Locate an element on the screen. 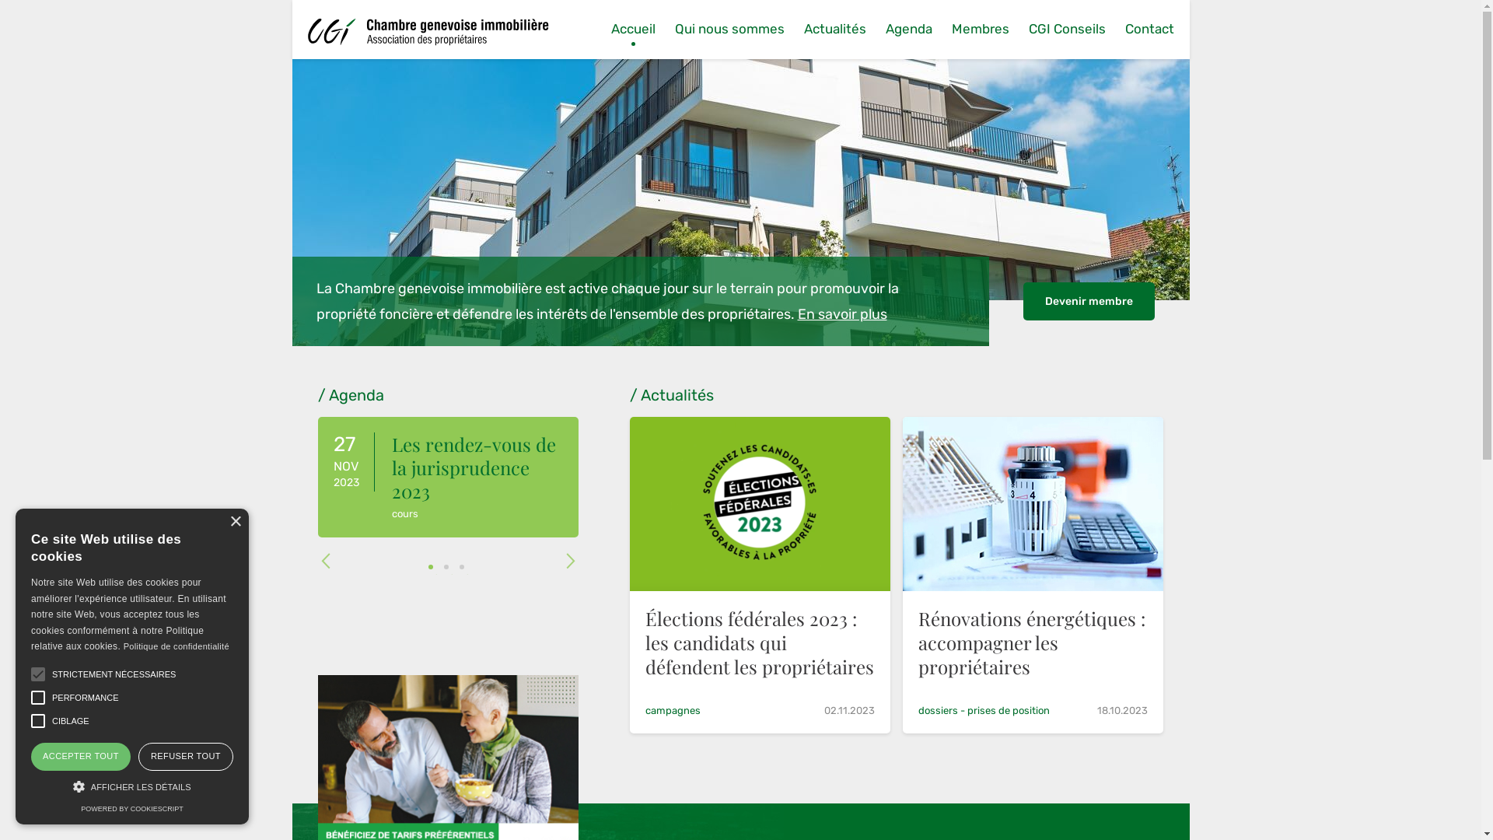 The width and height of the screenshot is (1493, 840). CGI Conseils is located at coordinates (1067, 30).